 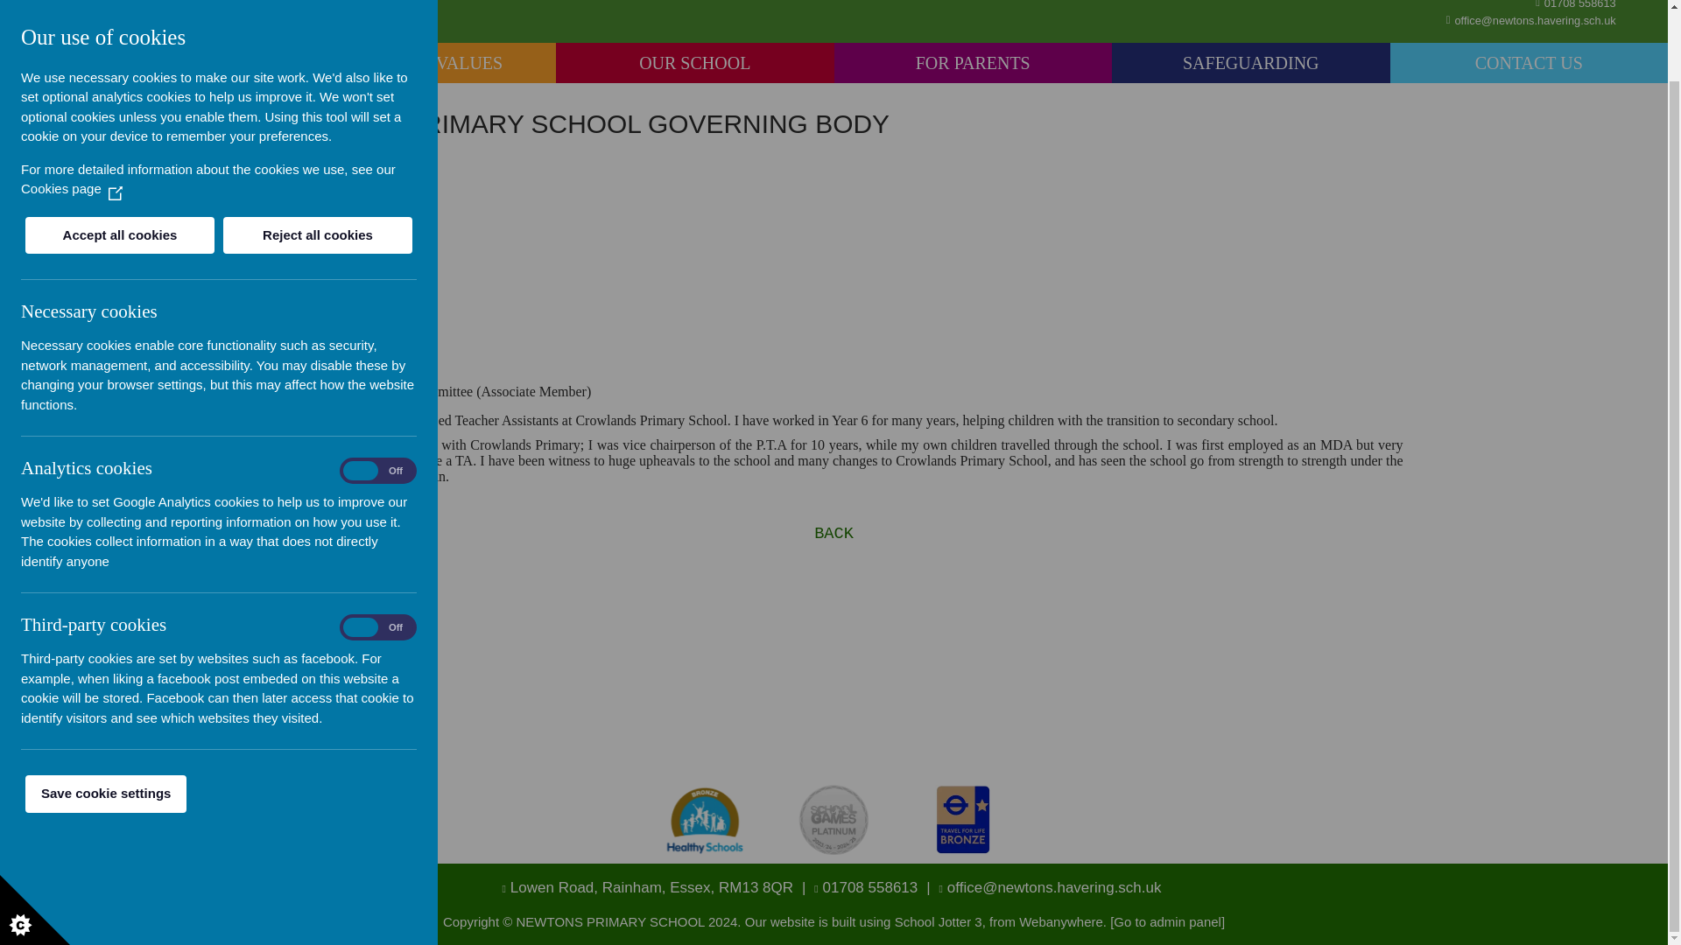 What do you see at coordinates (139, 63) in the screenshot?
I see `NEWTONS HOME` at bounding box center [139, 63].